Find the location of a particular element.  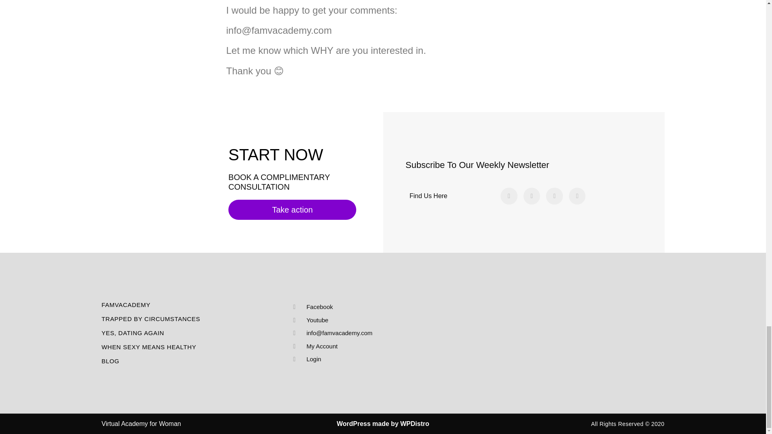

TRAPPED BY CIRCUMSTANCES is located at coordinates (195, 319).